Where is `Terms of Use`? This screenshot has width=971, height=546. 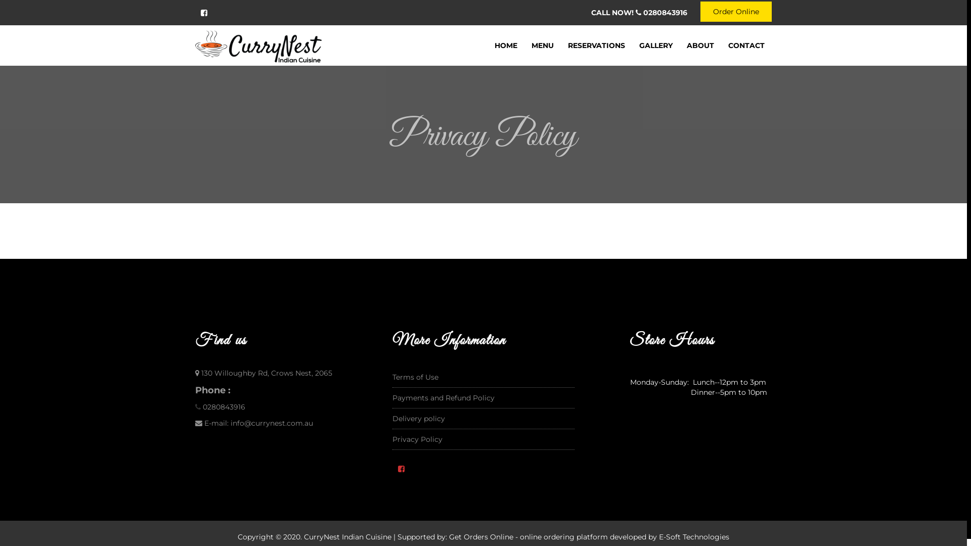 Terms of Use is located at coordinates (416, 377).